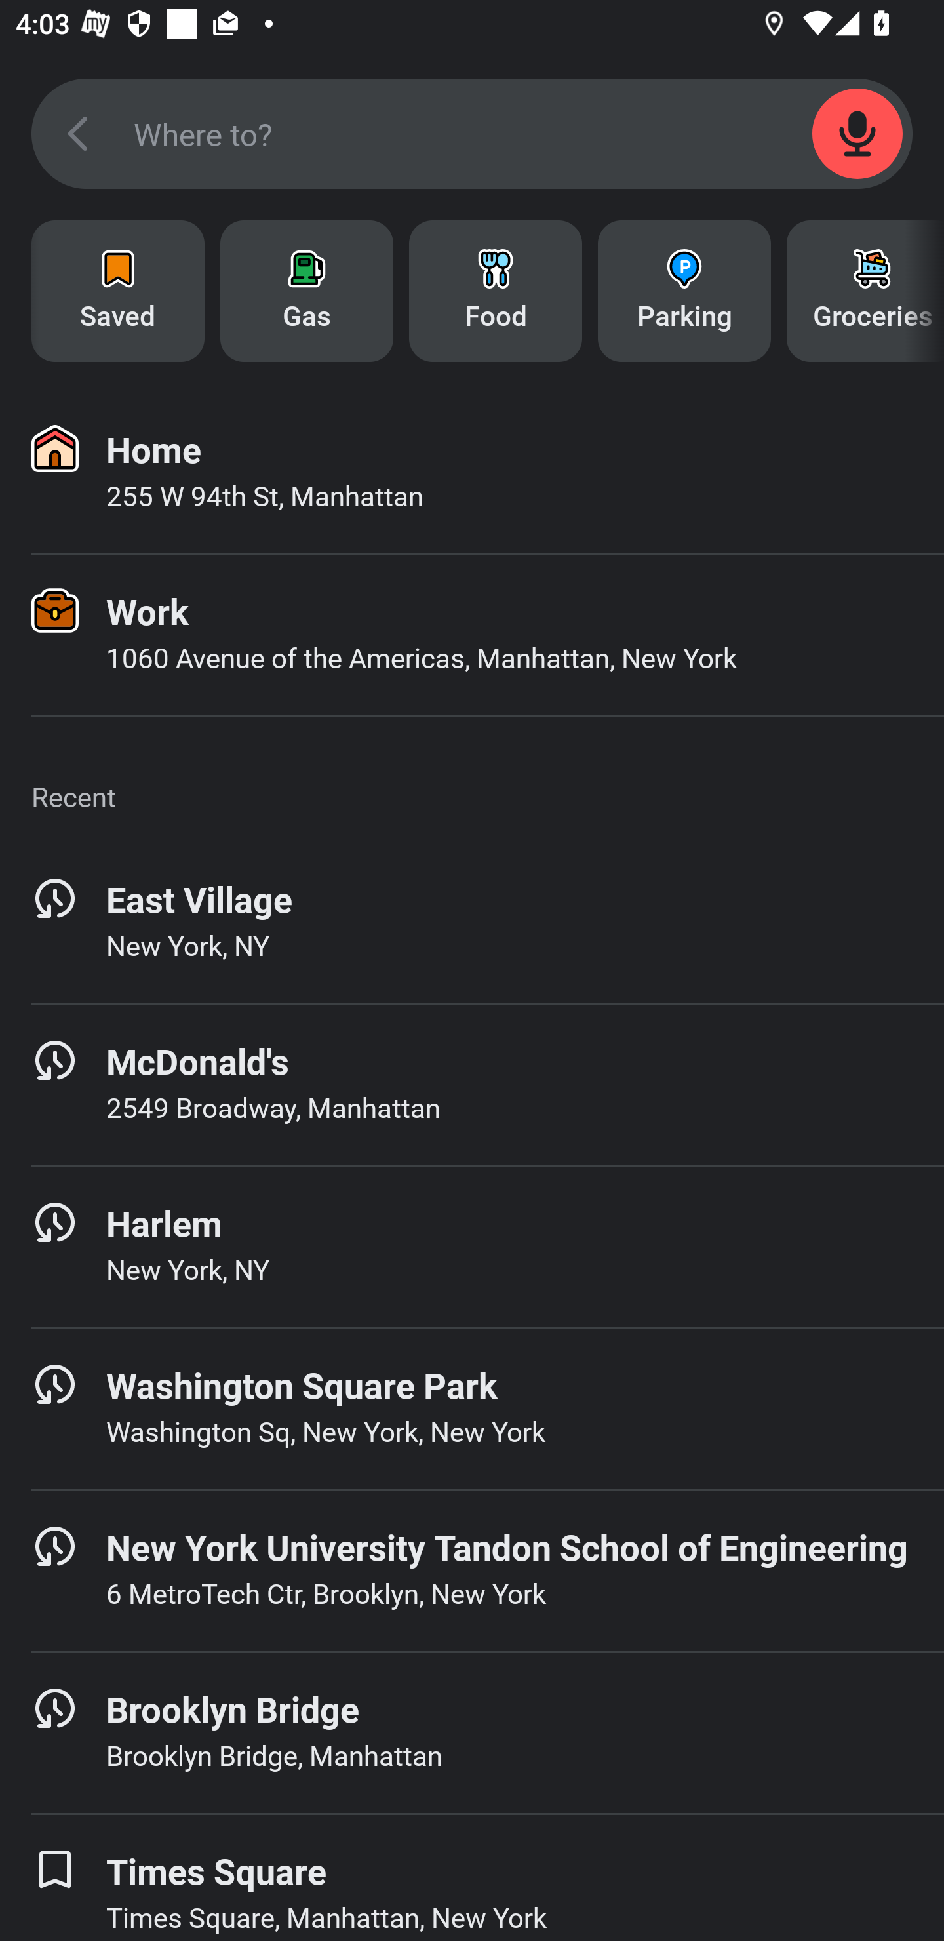 The width and height of the screenshot is (944, 1941). I want to click on Food, so click(496, 291).